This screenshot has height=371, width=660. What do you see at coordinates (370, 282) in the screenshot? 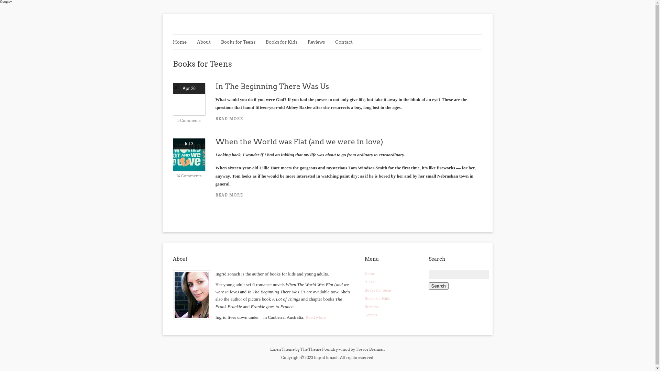
I see `About` at bounding box center [370, 282].